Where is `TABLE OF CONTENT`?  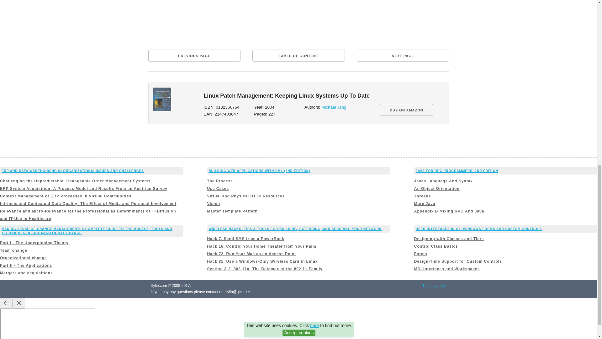
TABLE OF CONTENT is located at coordinates (298, 55).